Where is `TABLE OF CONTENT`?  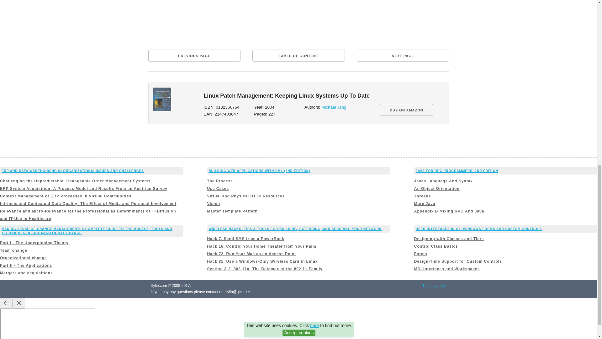
TABLE OF CONTENT is located at coordinates (298, 55).